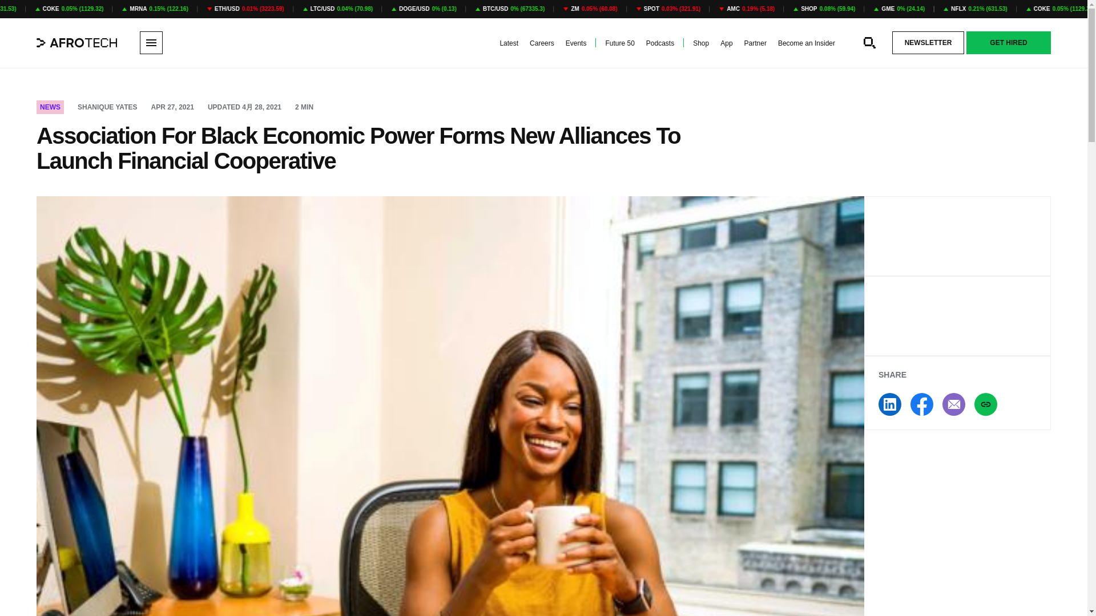  I want to click on GET HIRED, so click(1009, 43).